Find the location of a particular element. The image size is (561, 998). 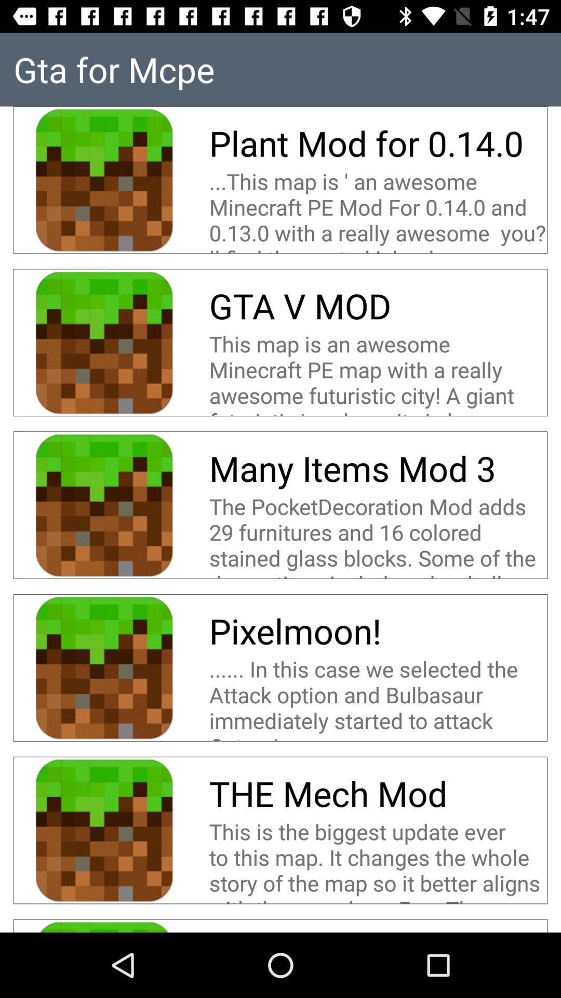

scroll until the pixelmoon! icon is located at coordinates (295, 631).